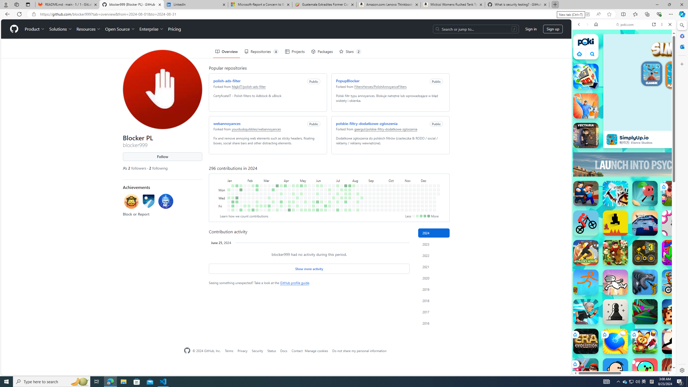  Describe the element at coordinates (269, 202) in the screenshot. I see `No contributions on March 14th.` at that location.